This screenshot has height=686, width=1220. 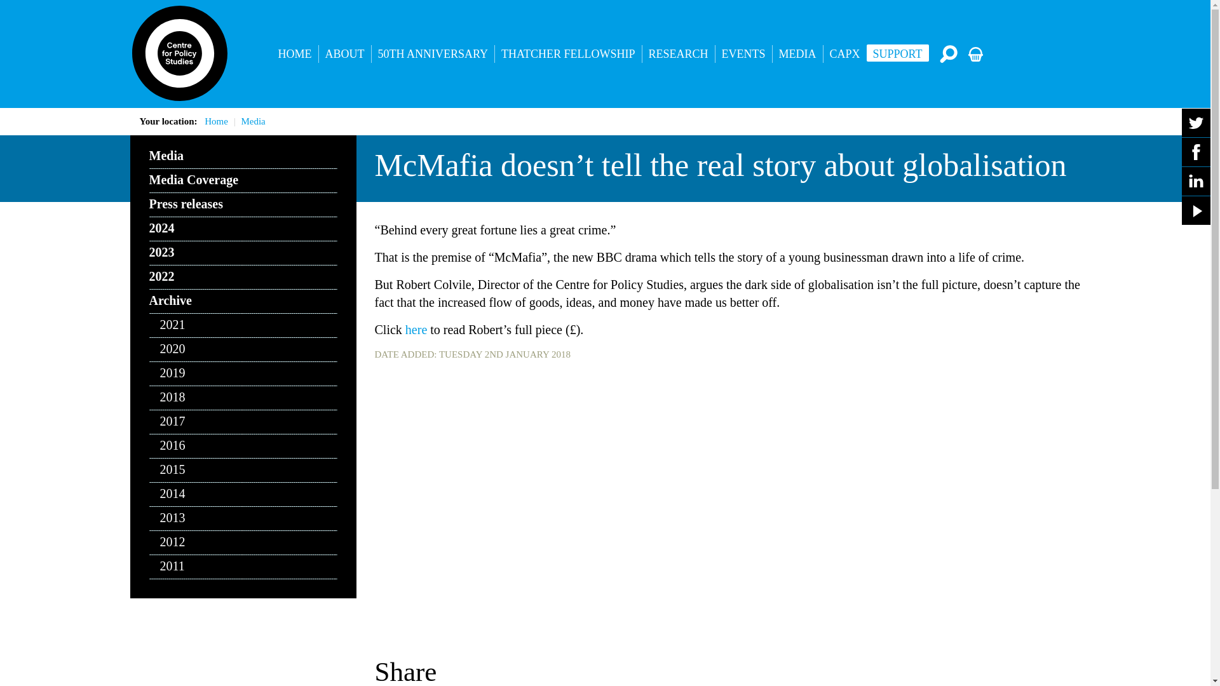 I want to click on 2016, so click(x=243, y=446).